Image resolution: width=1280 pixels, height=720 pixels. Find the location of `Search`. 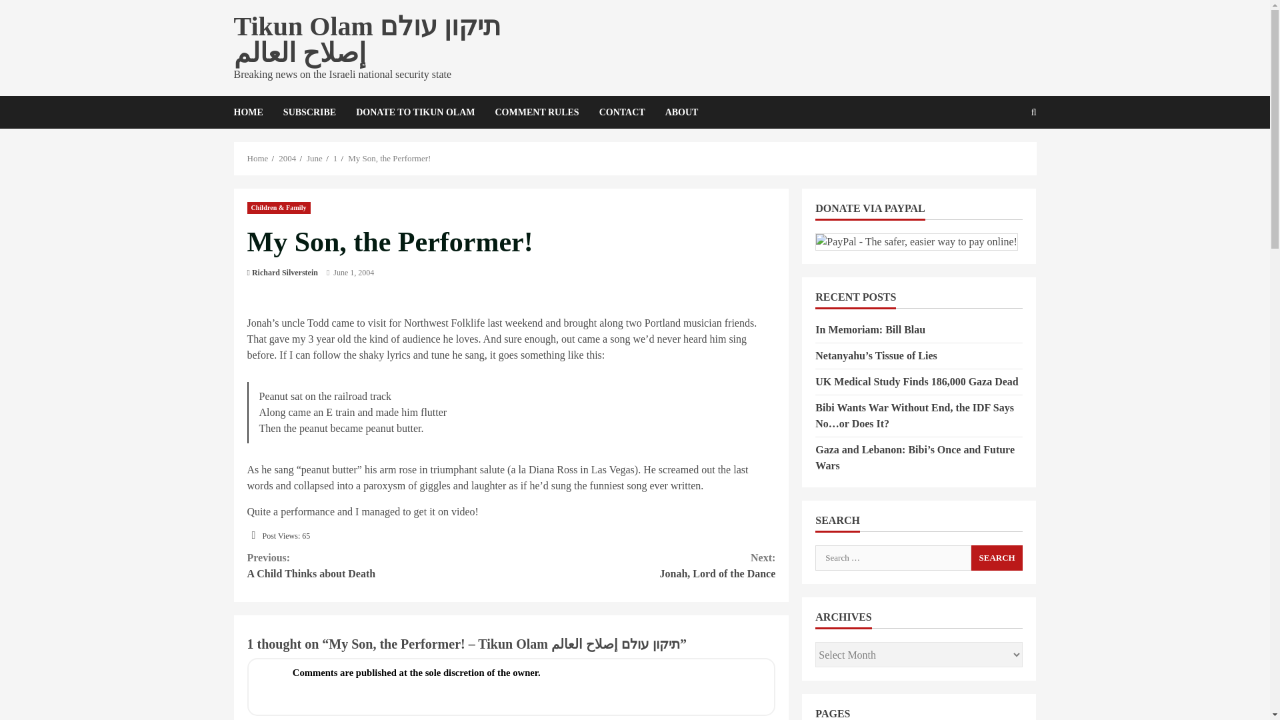

Search is located at coordinates (252, 112).